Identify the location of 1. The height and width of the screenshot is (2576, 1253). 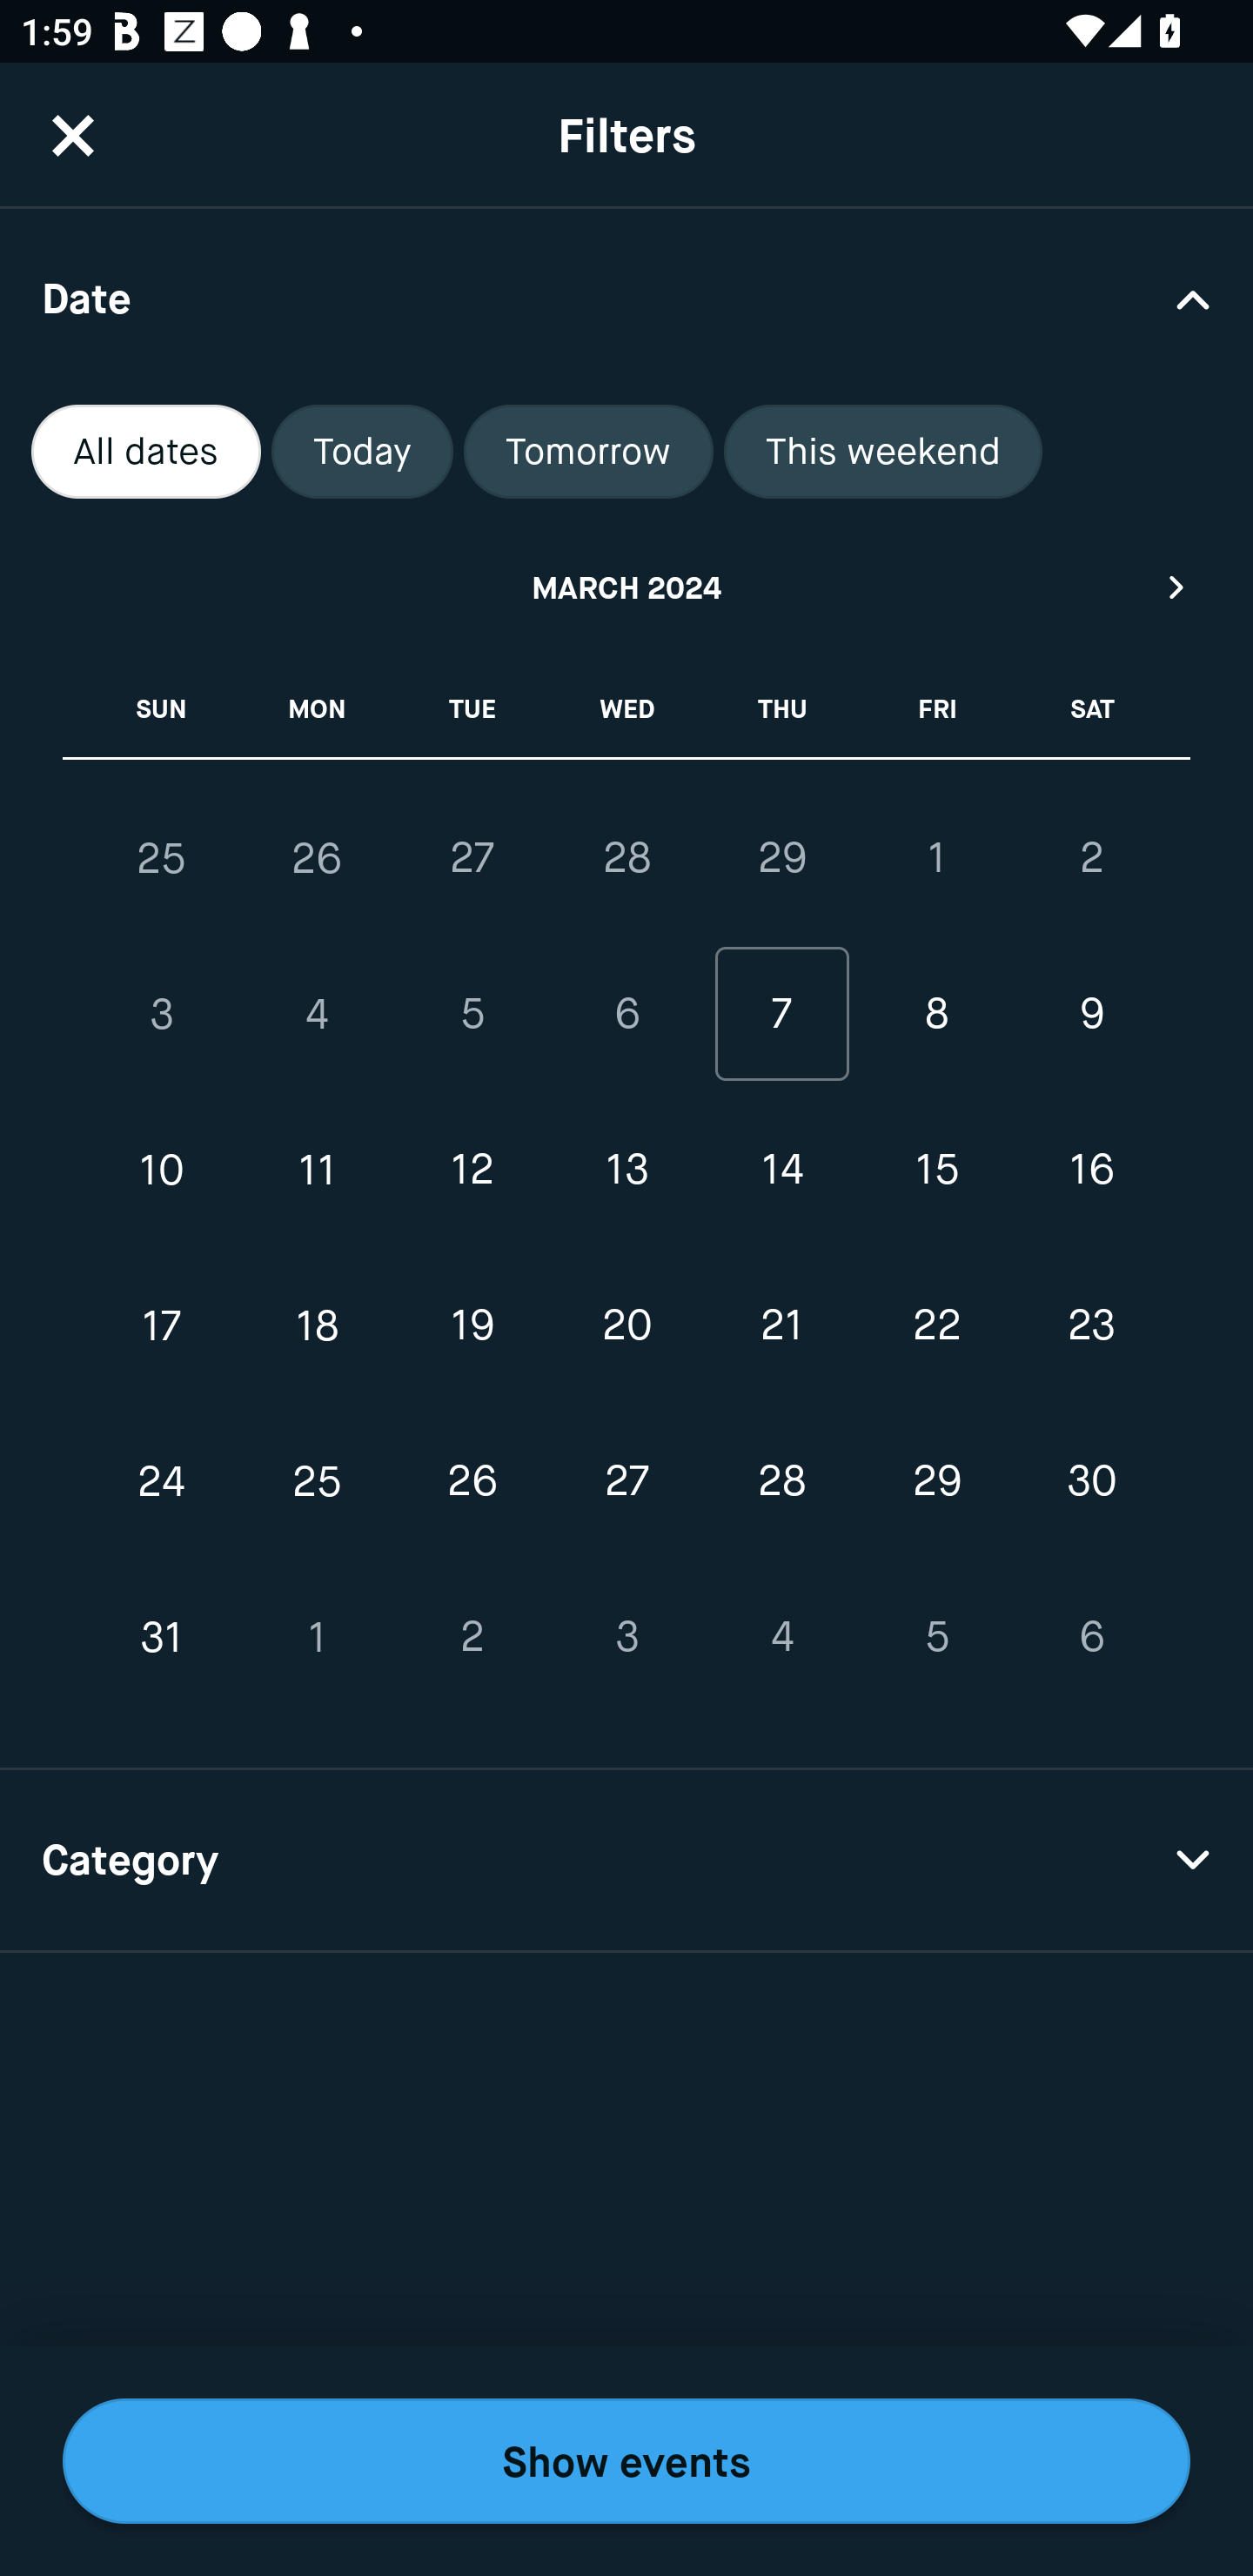
(936, 857).